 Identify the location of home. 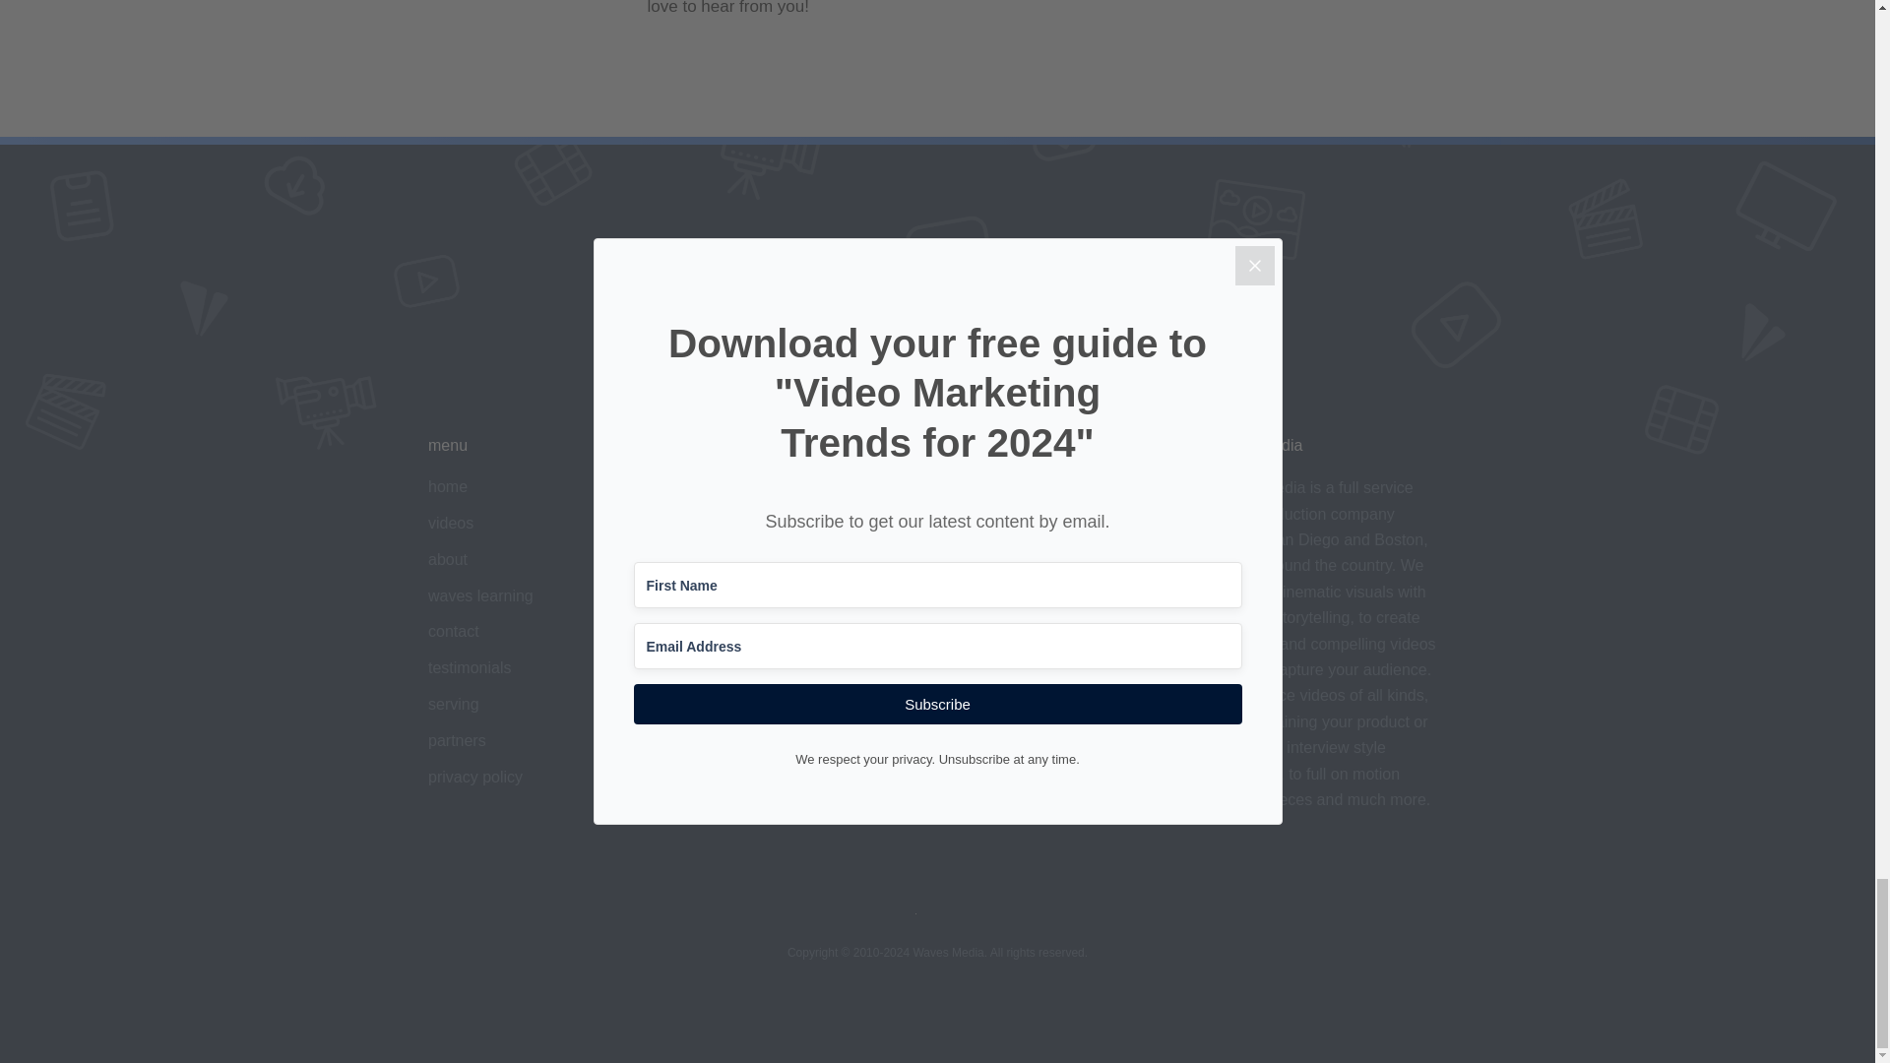
(447, 486).